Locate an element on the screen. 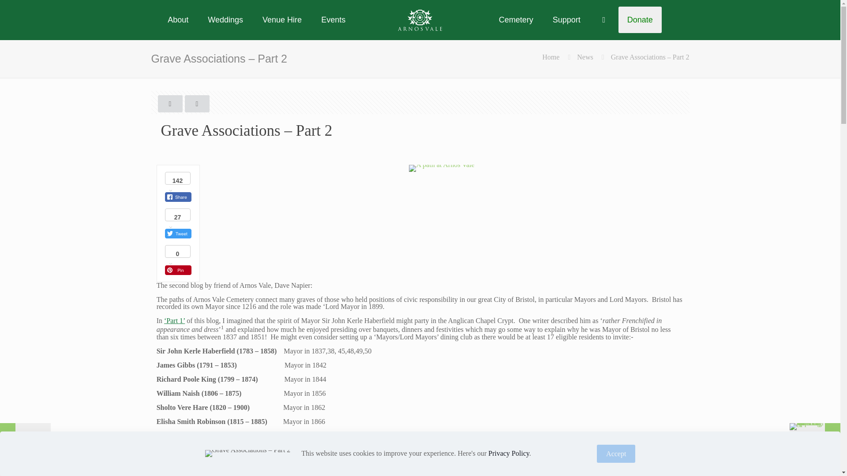 This screenshot has width=847, height=476. Events is located at coordinates (333, 19).